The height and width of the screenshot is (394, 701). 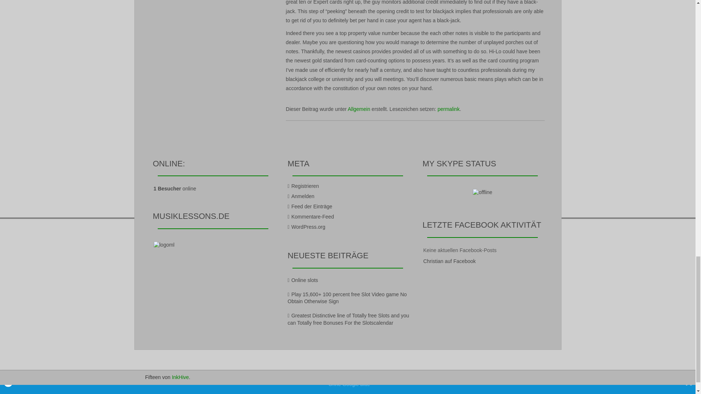 What do you see at coordinates (359, 109) in the screenshot?
I see `Allgemein` at bounding box center [359, 109].